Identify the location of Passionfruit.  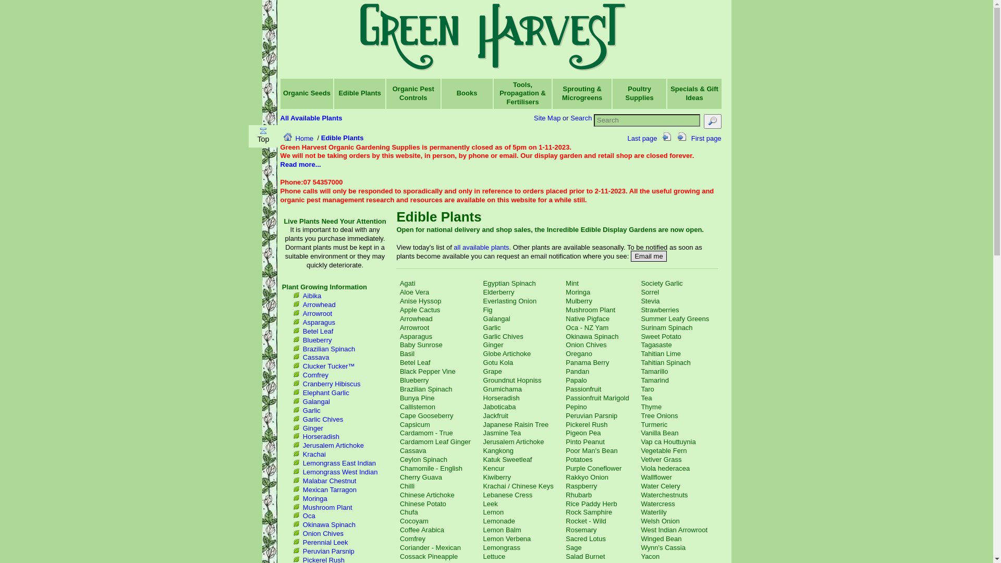
(583, 389).